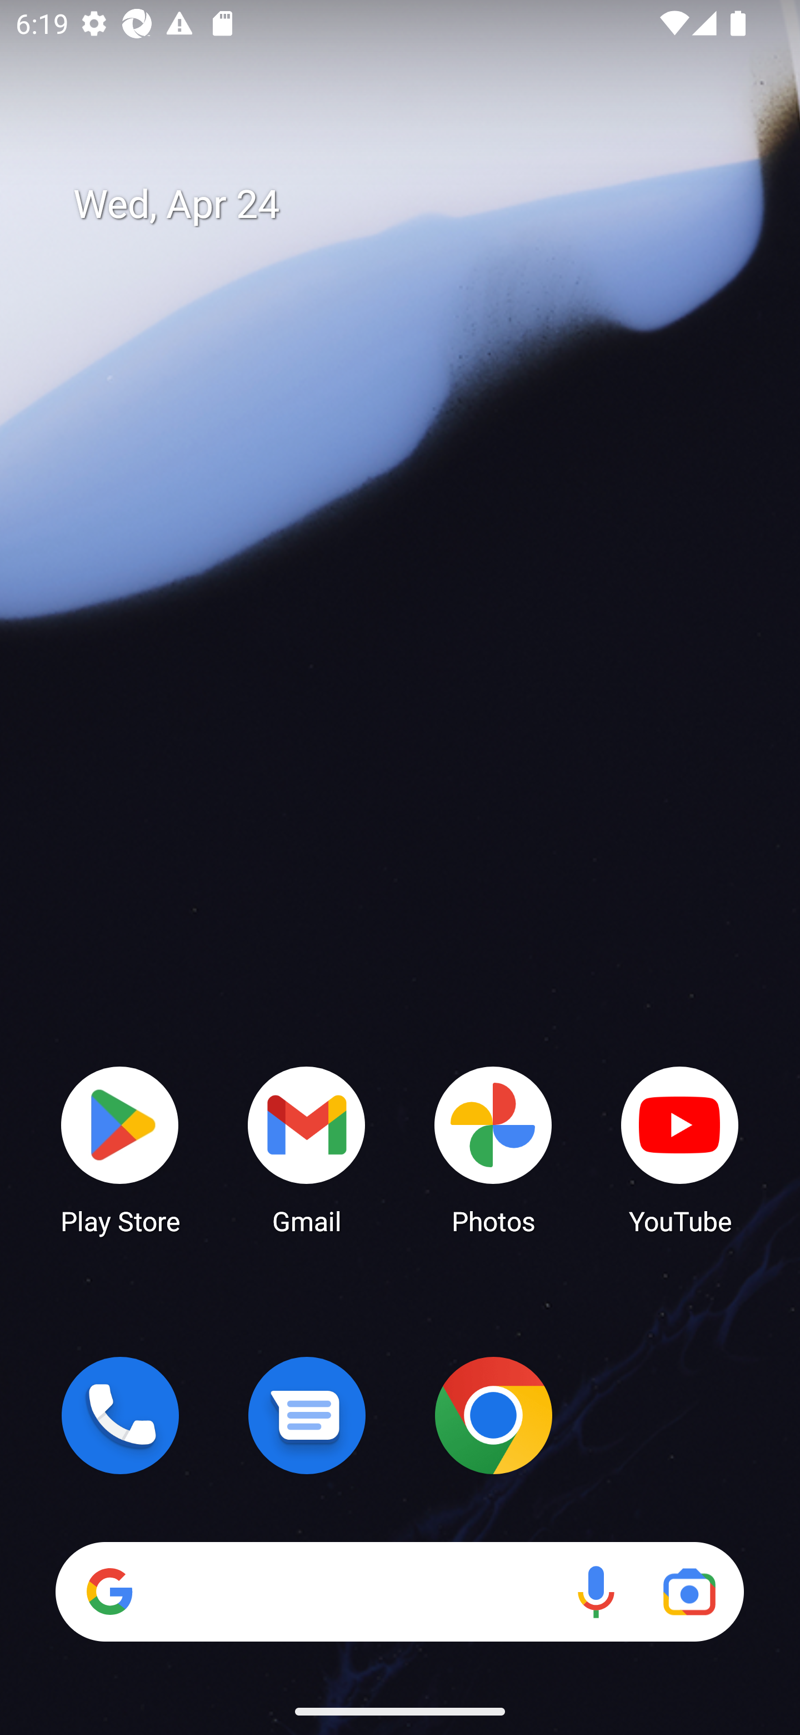 The height and width of the screenshot is (1735, 800). Describe the element at coordinates (307, 1149) in the screenshot. I see `Gmail` at that location.